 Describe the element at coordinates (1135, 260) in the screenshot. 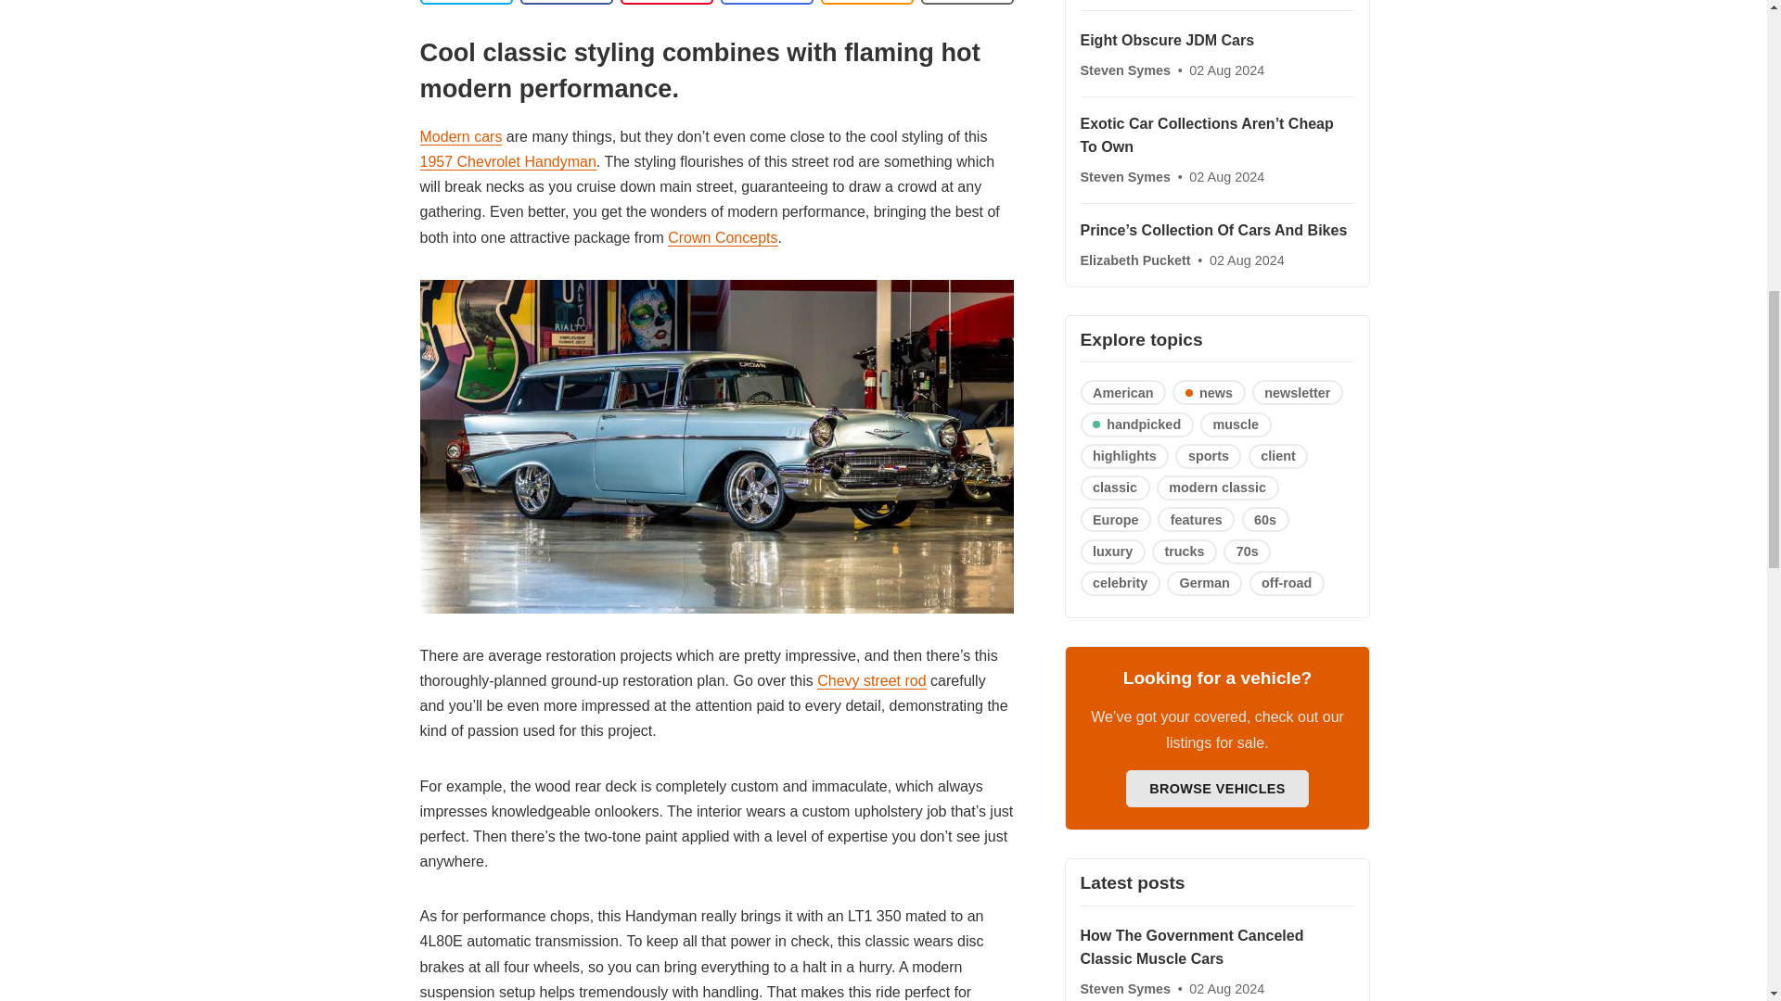

I see `Elizabeth Puckett` at that location.